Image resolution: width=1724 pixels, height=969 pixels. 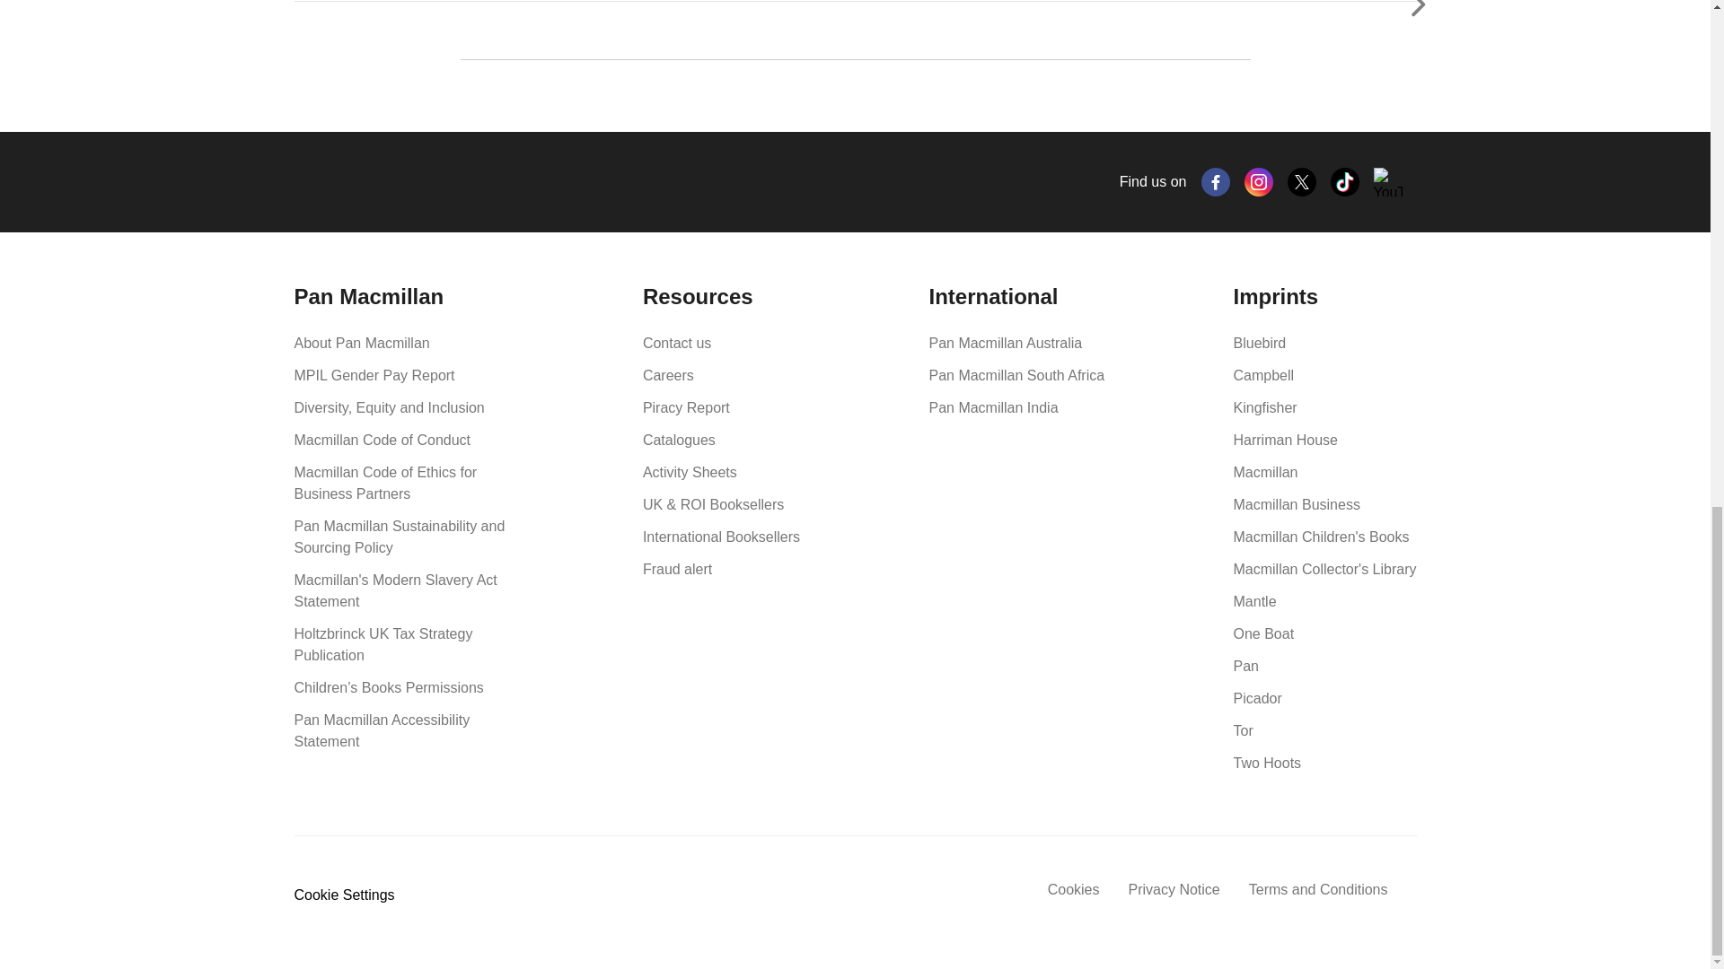 I want to click on Facebook, so click(x=1216, y=181).